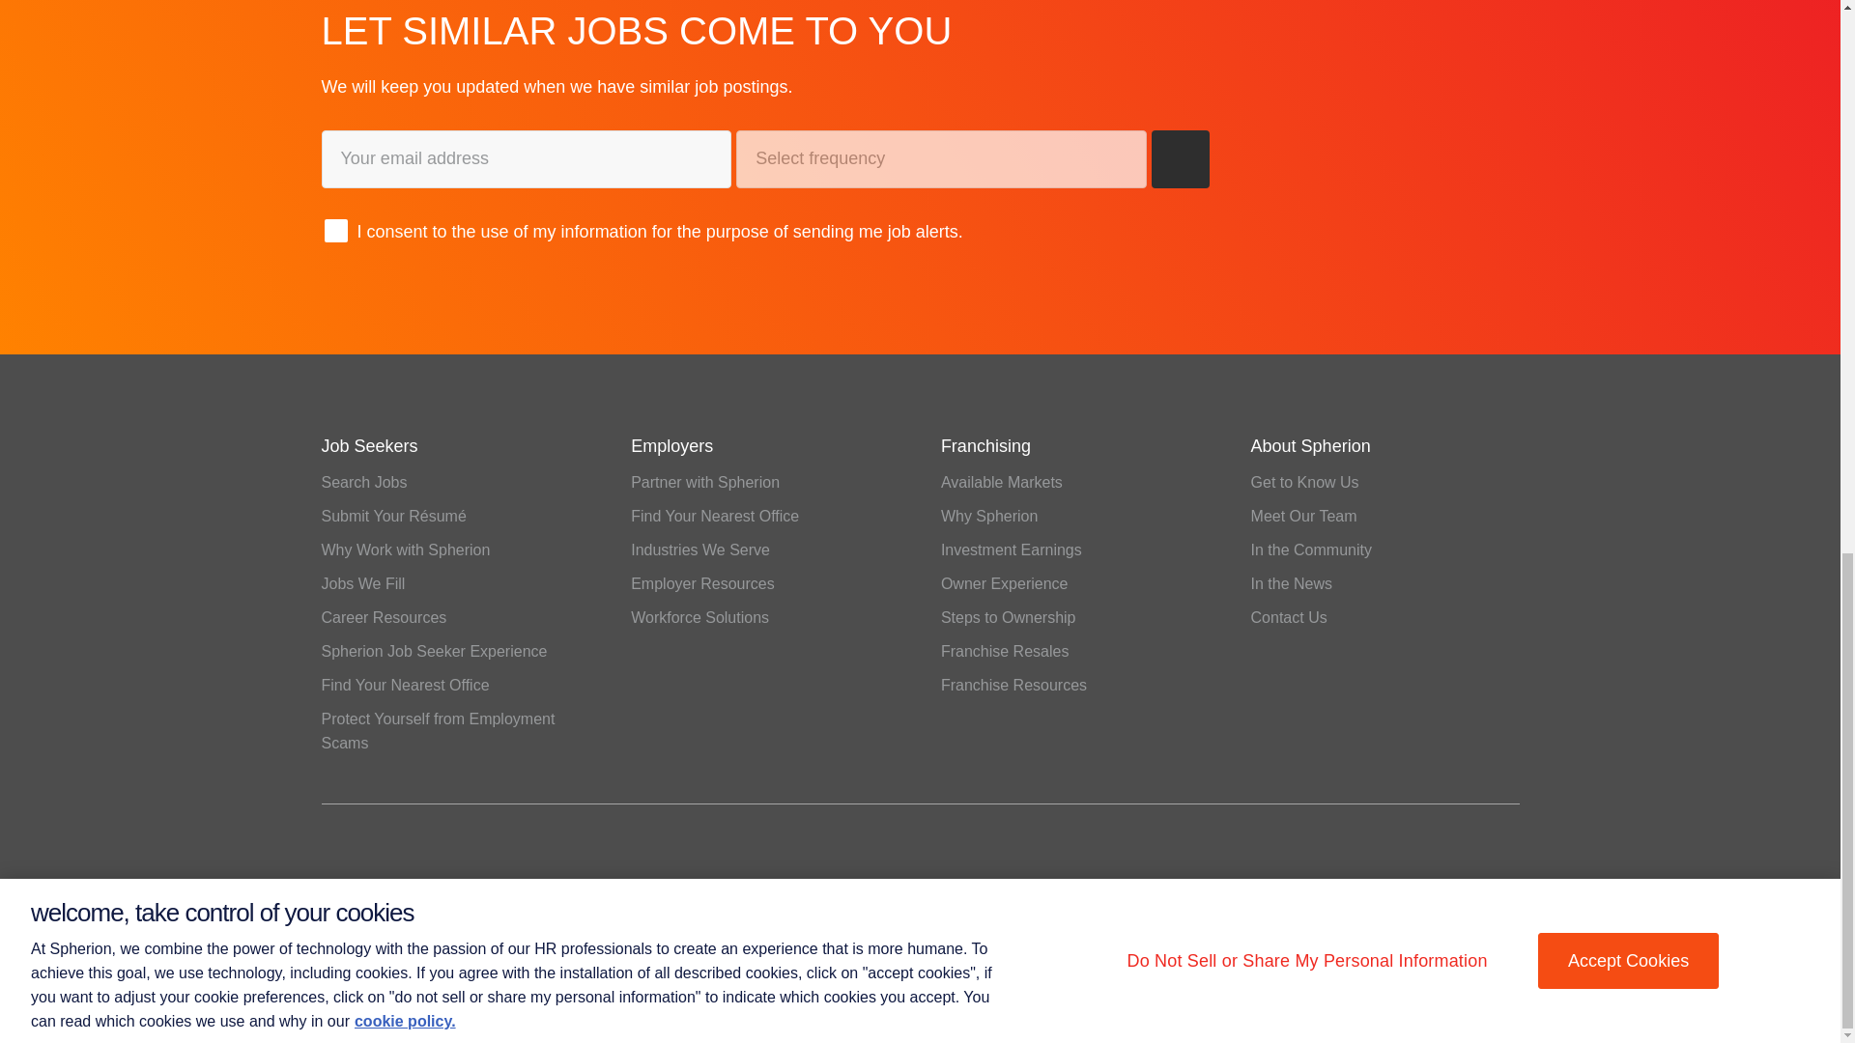  I want to click on Explore resources for franchisees on our blog, so click(1013, 685).